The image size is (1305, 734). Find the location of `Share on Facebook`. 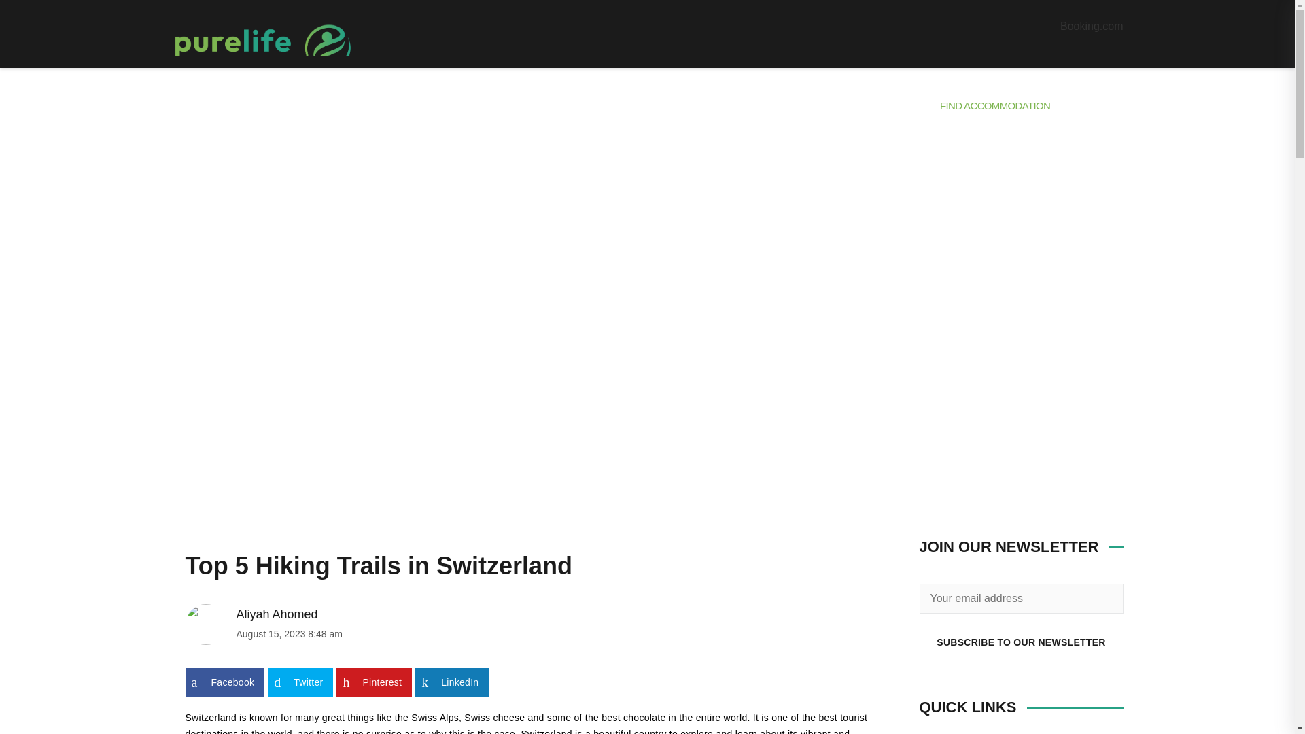

Share on Facebook is located at coordinates (224, 682).